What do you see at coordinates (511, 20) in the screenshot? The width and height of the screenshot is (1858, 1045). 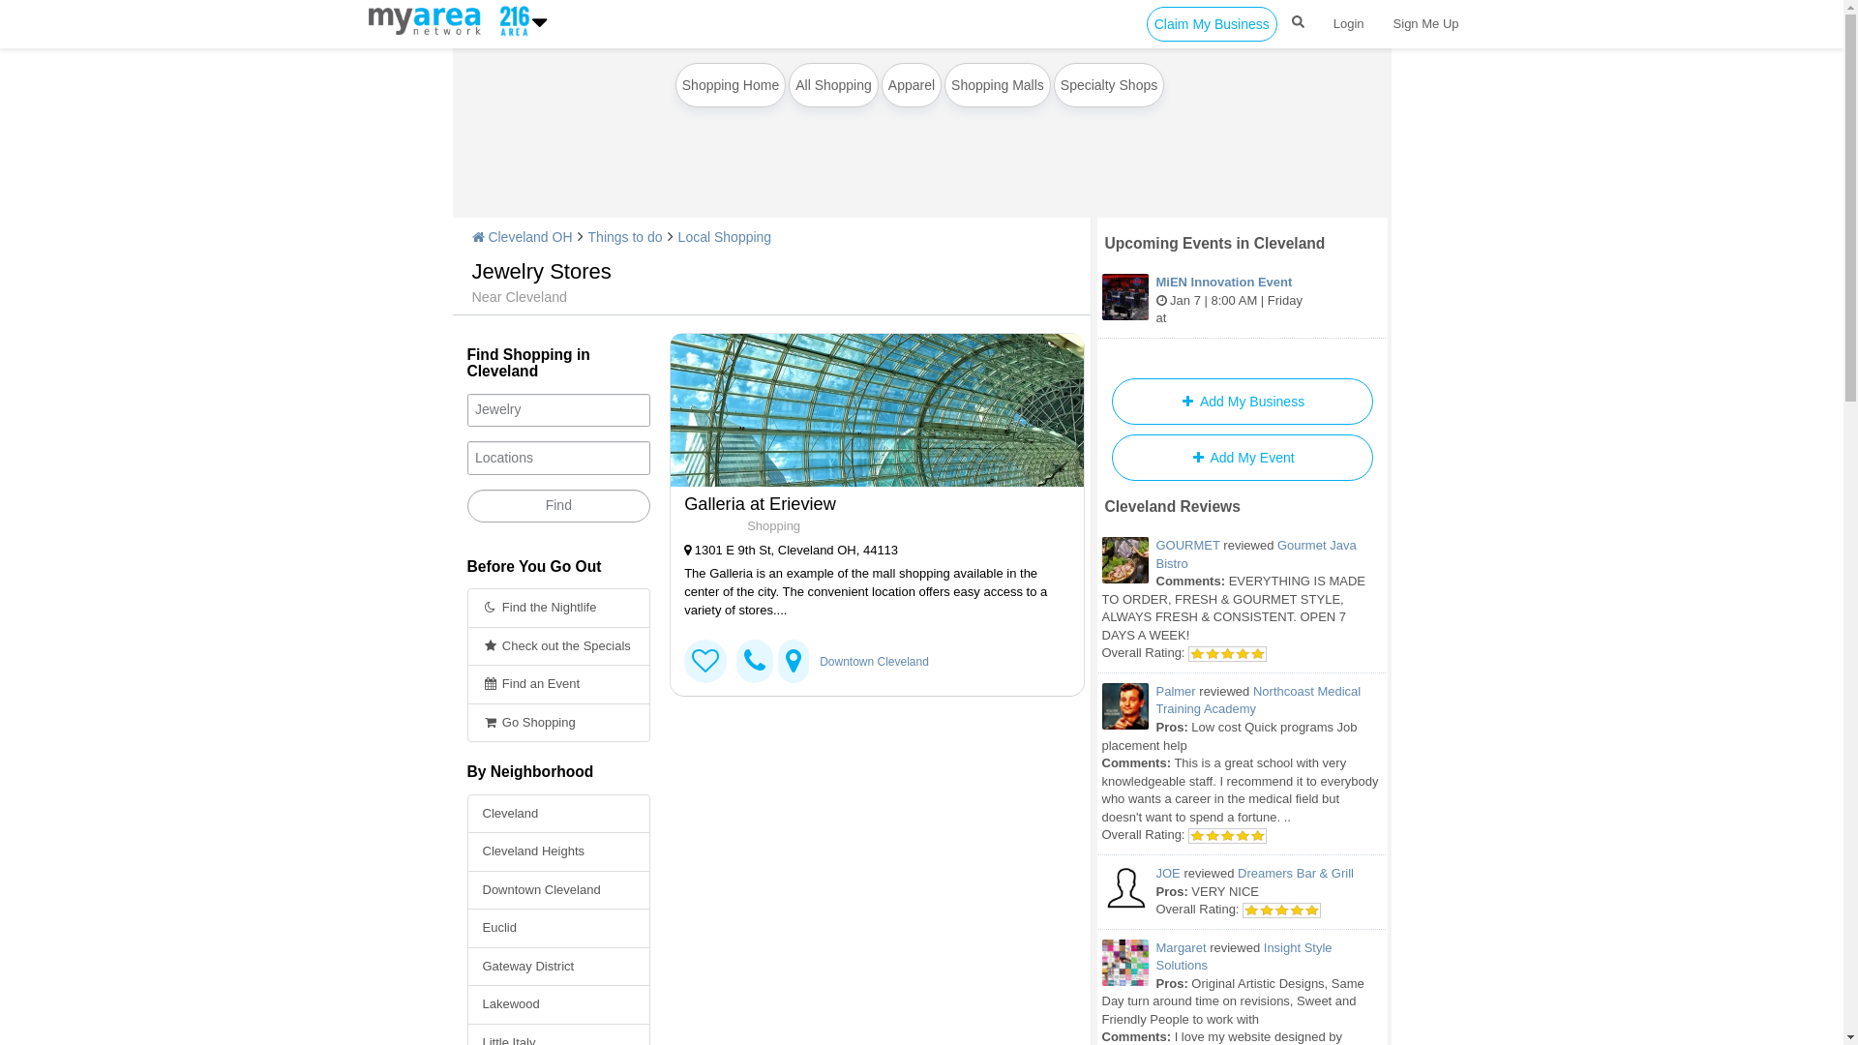 I see `https://www.216area.com` at bounding box center [511, 20].